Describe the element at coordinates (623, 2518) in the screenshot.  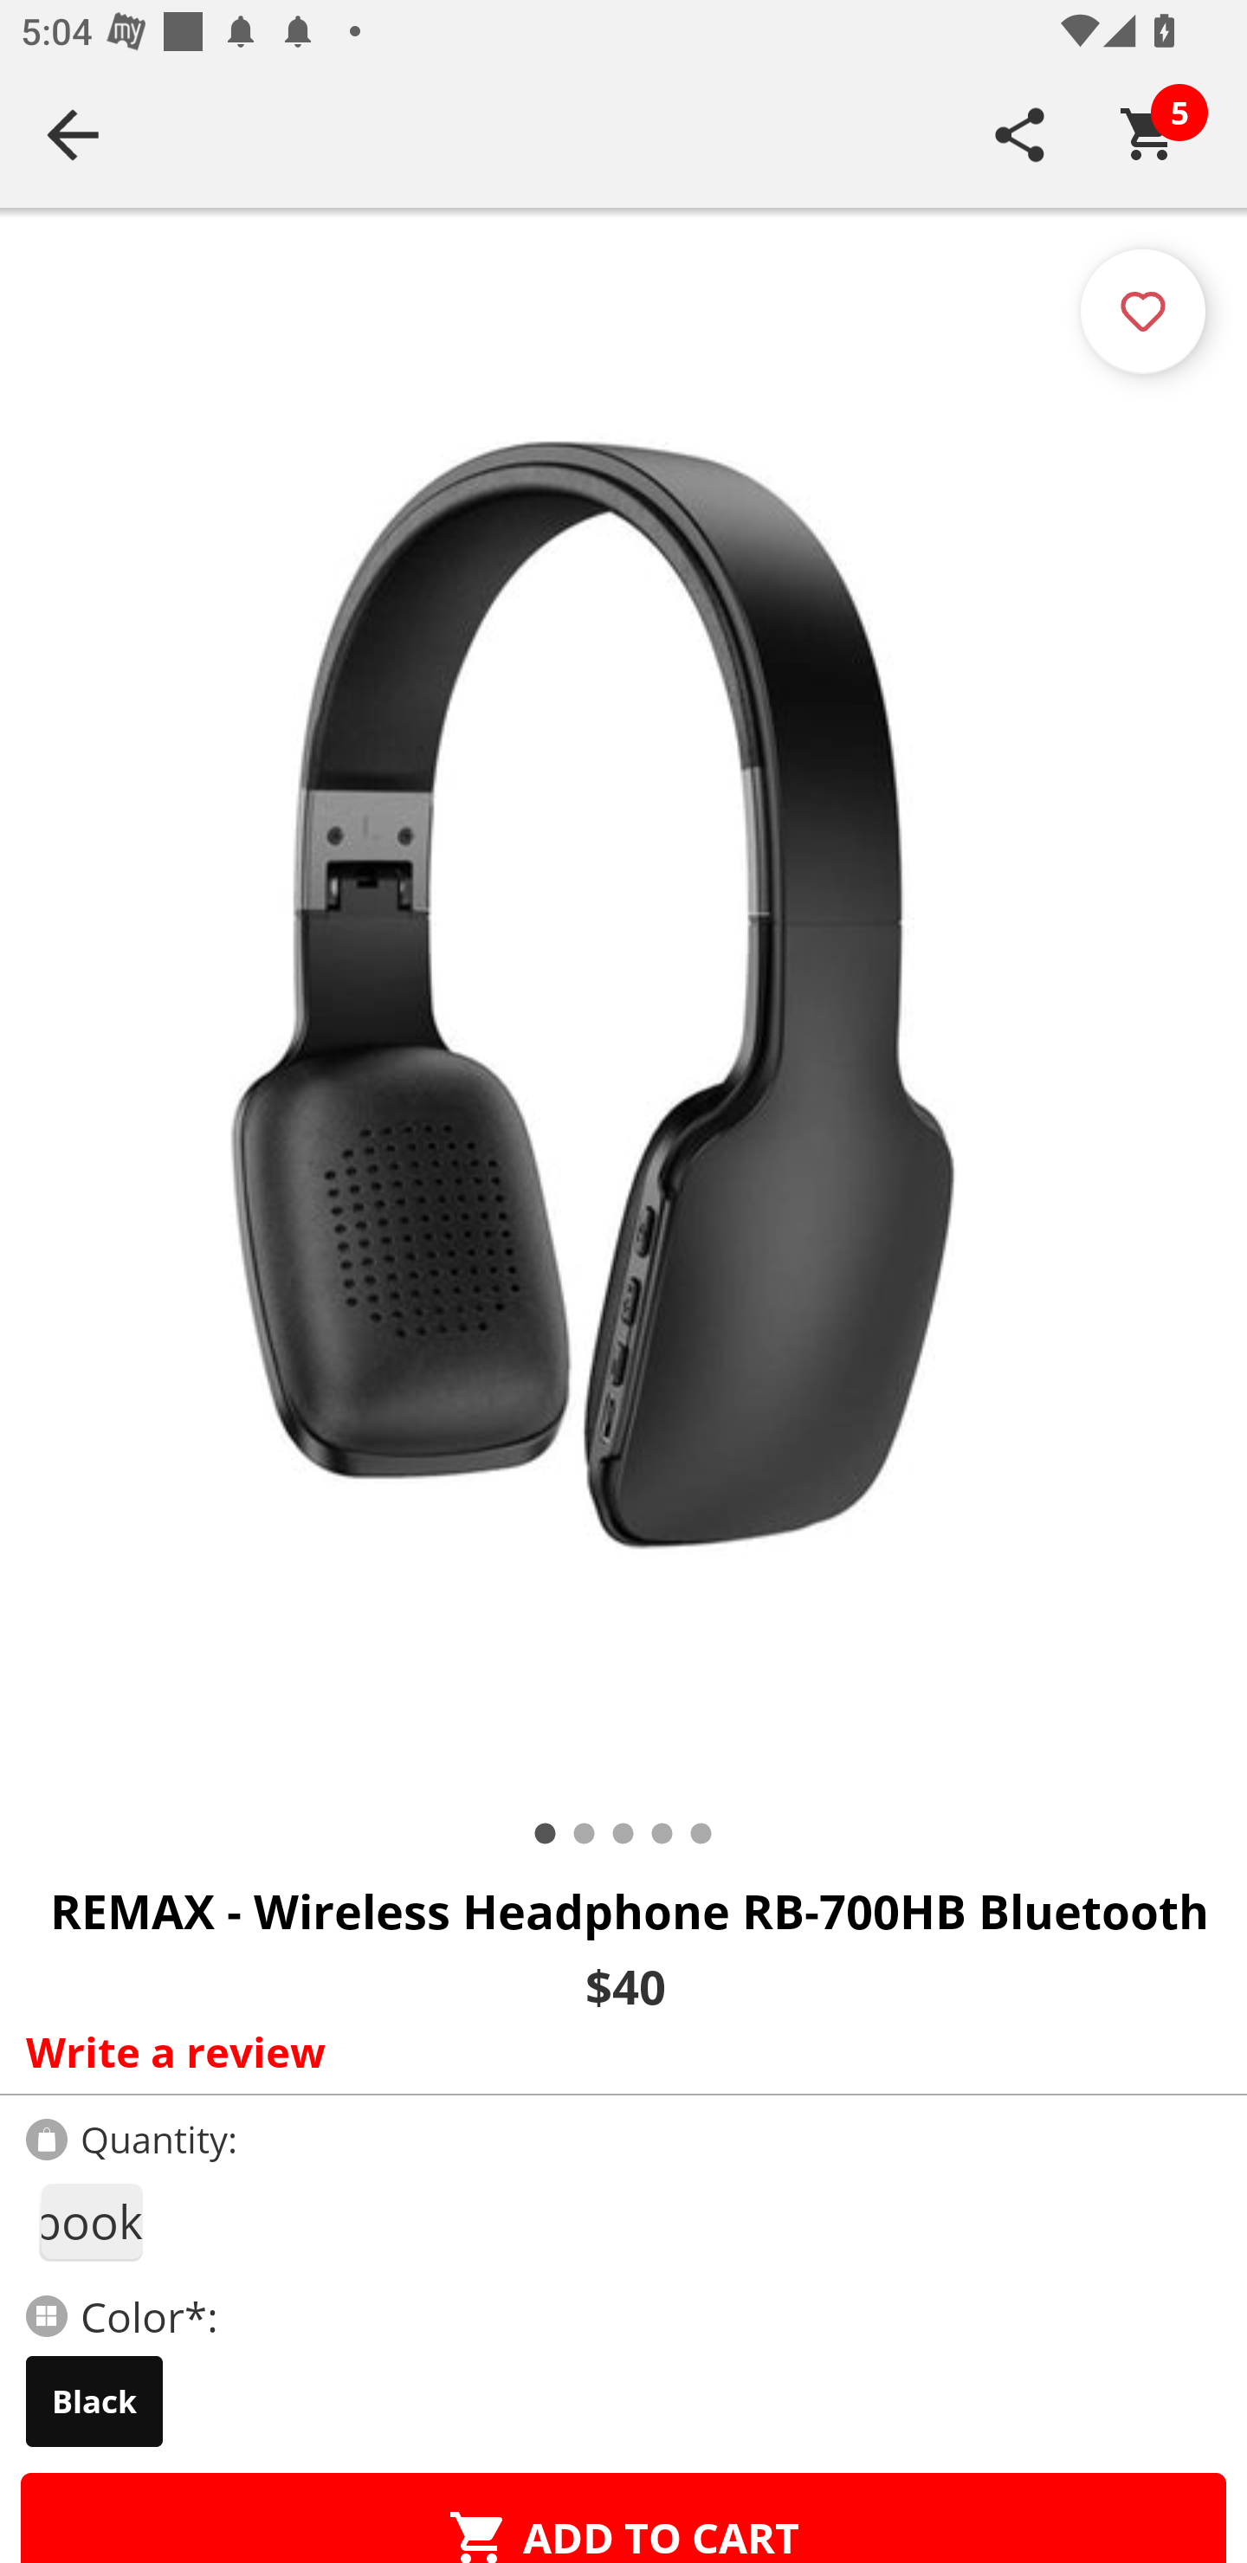
I see `ADD TO CART` at that location.